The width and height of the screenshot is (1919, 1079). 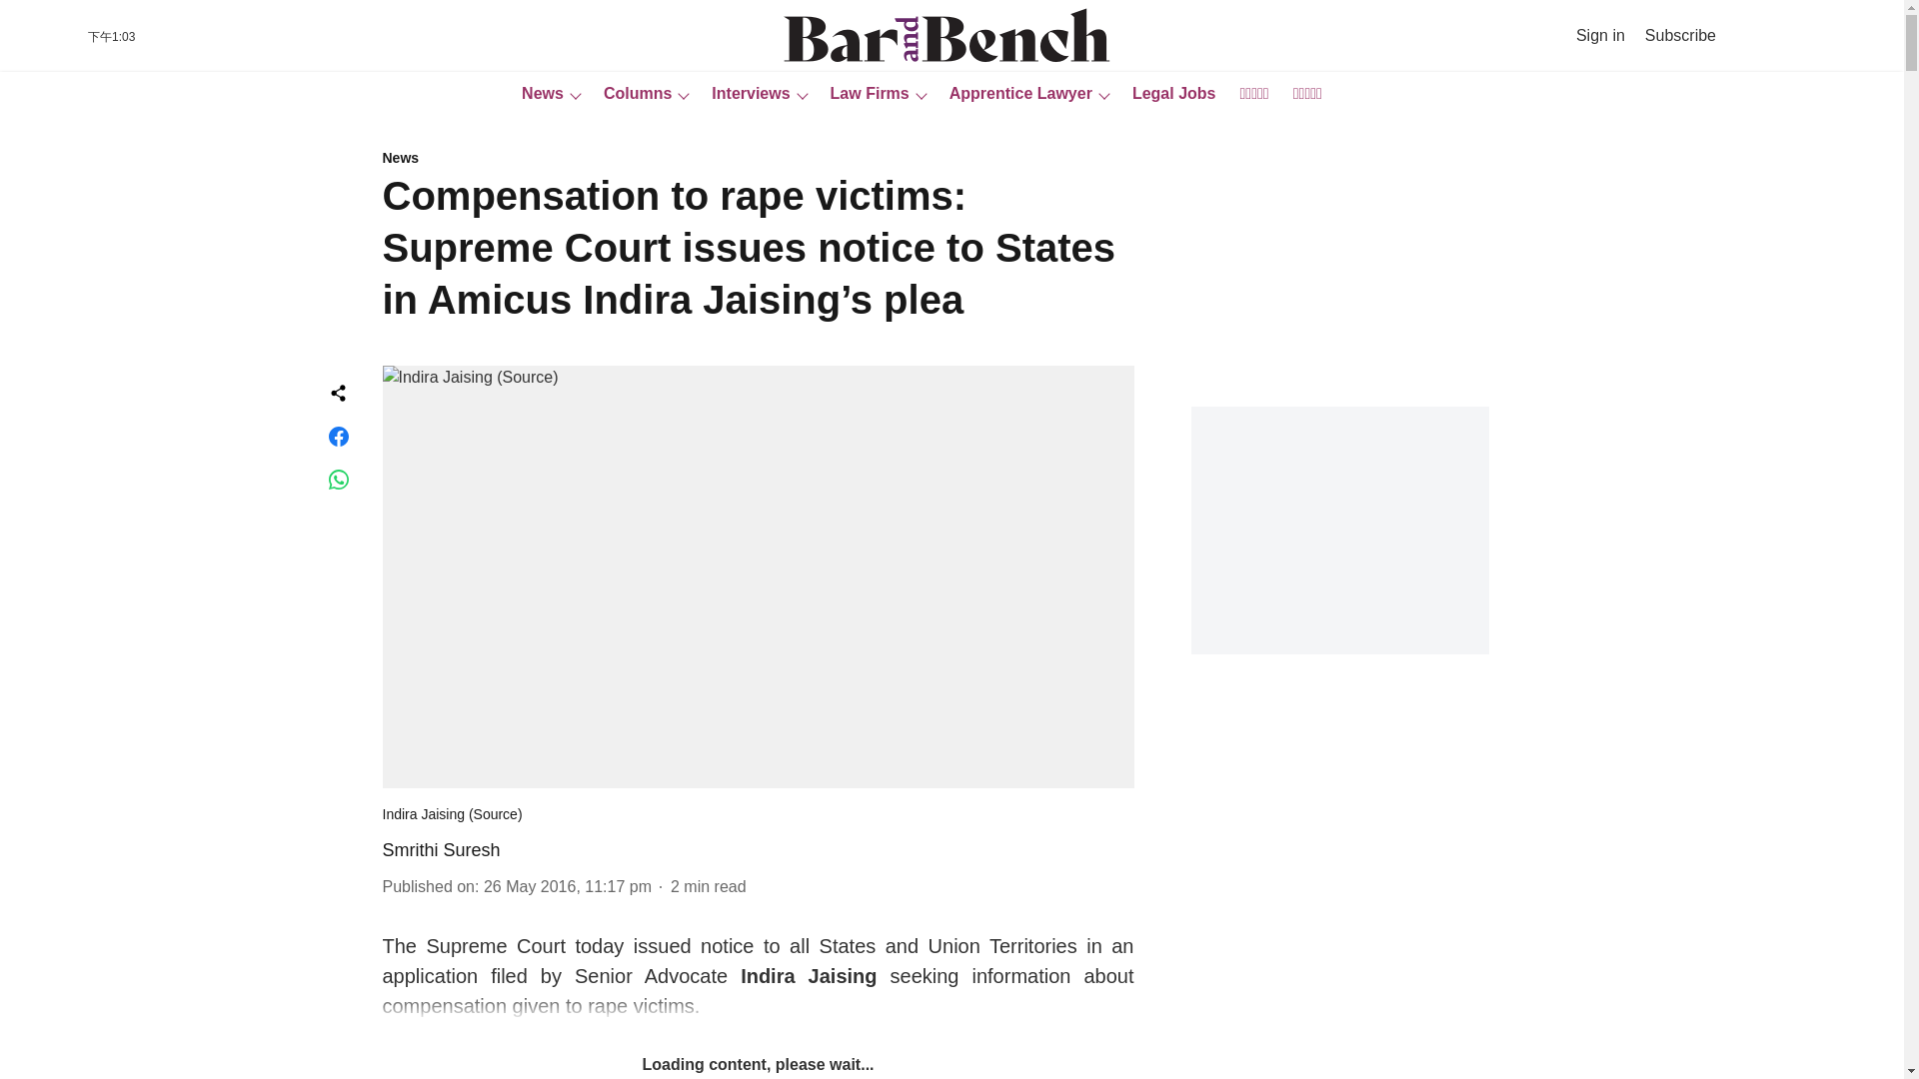 I want to click on Interviews, so click(x=744, y=94).